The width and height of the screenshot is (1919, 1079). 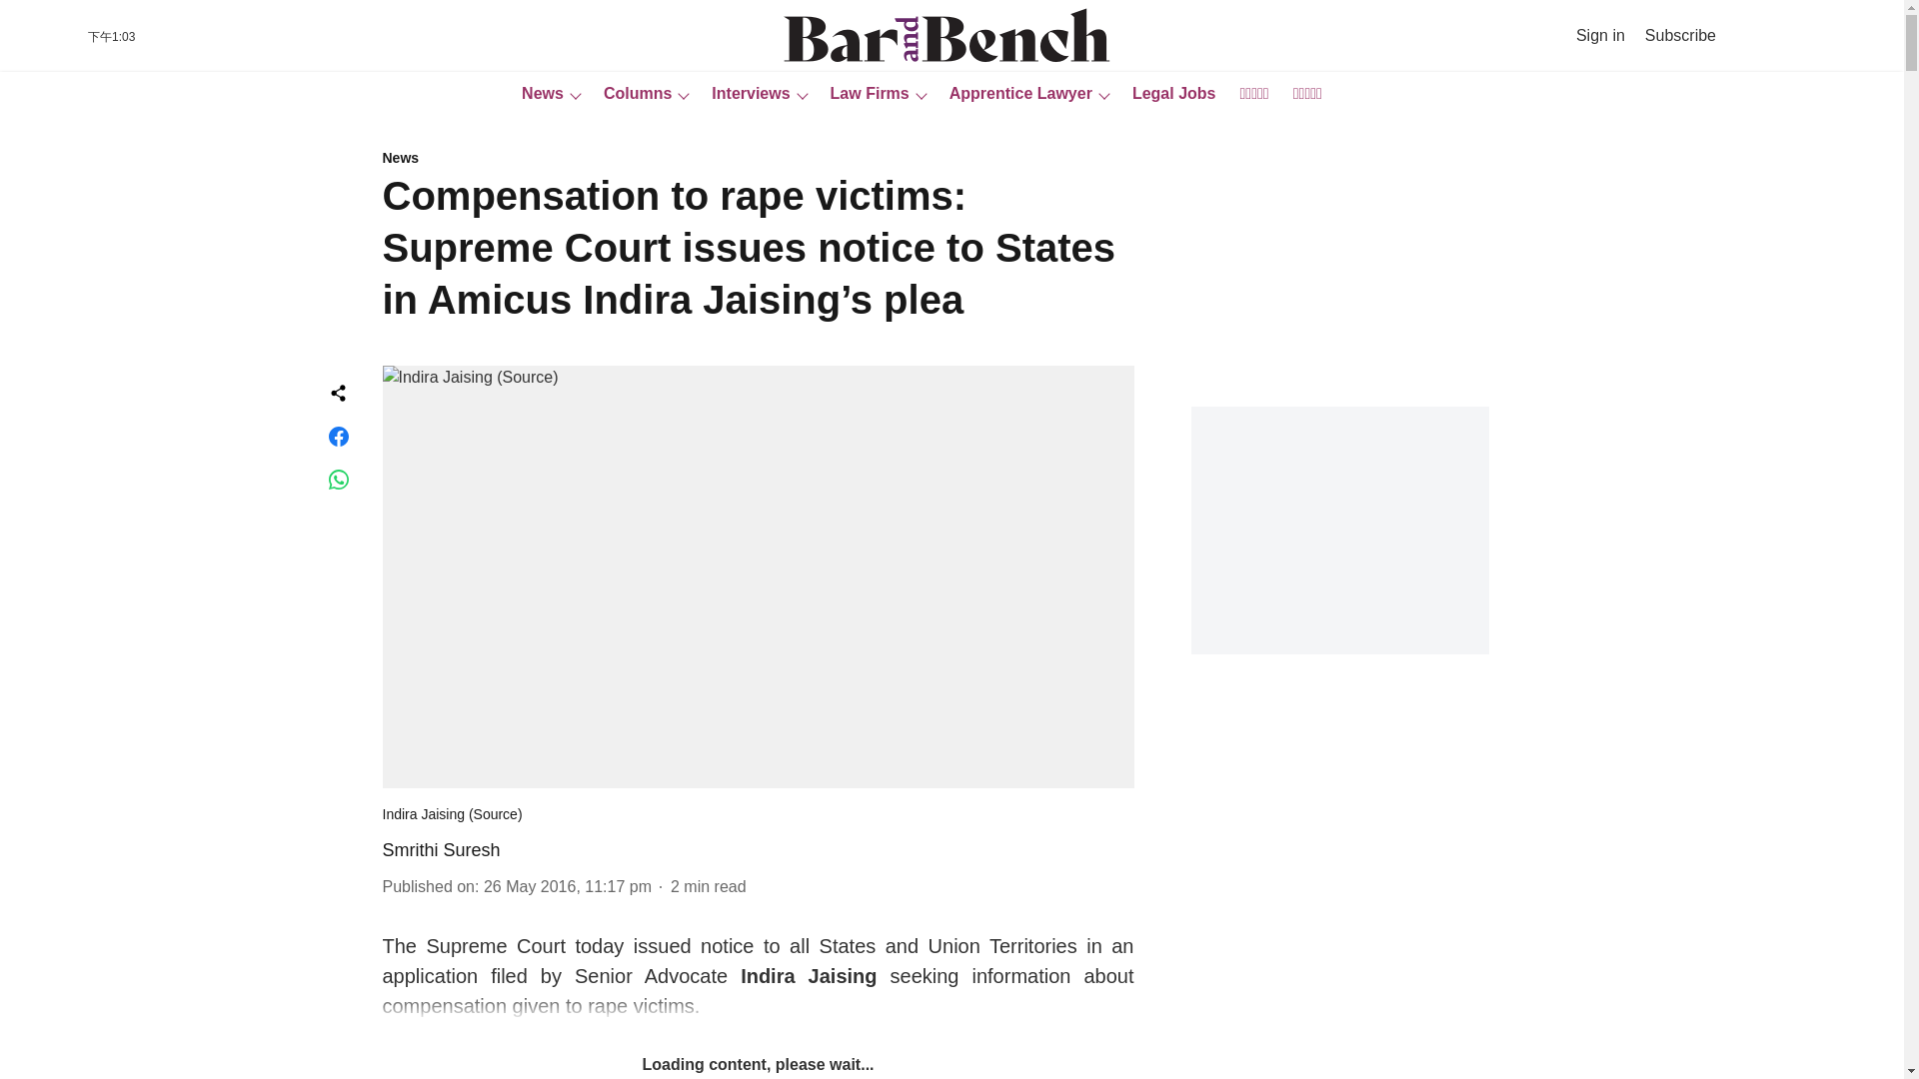 I want to click on Interviews, so click(x=744, y=94).